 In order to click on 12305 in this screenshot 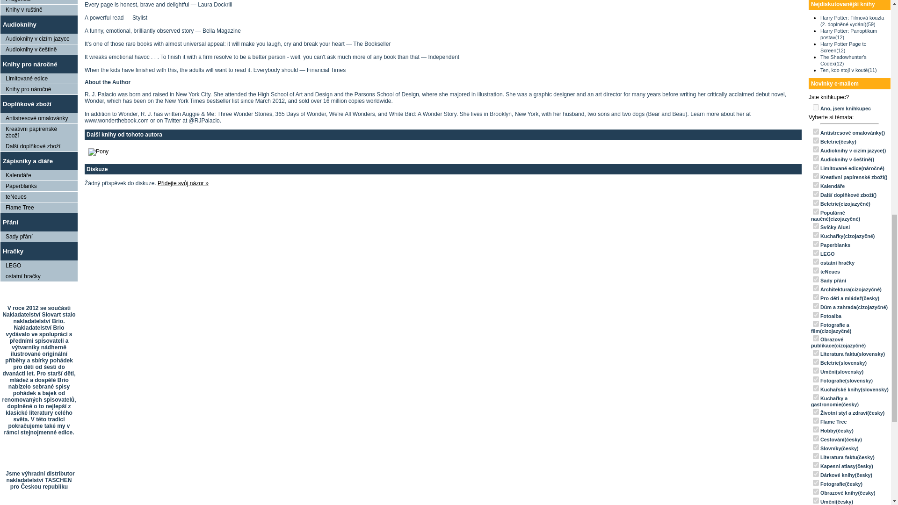, I will do `click(816, 252)`.